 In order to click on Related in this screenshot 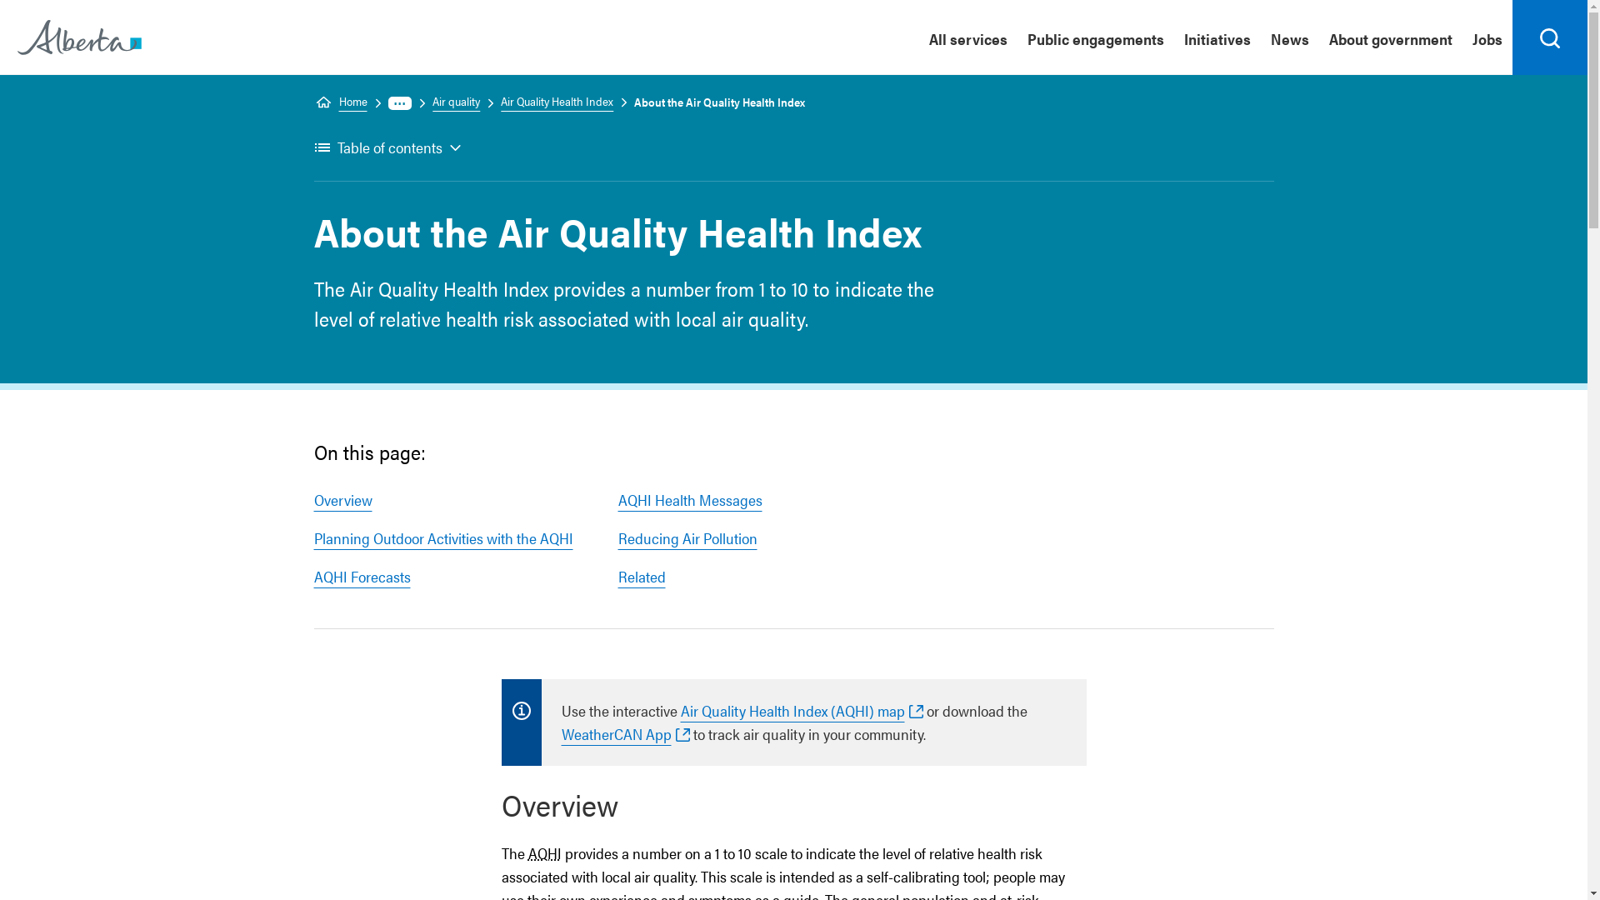, I will do `click(642, 577)`.